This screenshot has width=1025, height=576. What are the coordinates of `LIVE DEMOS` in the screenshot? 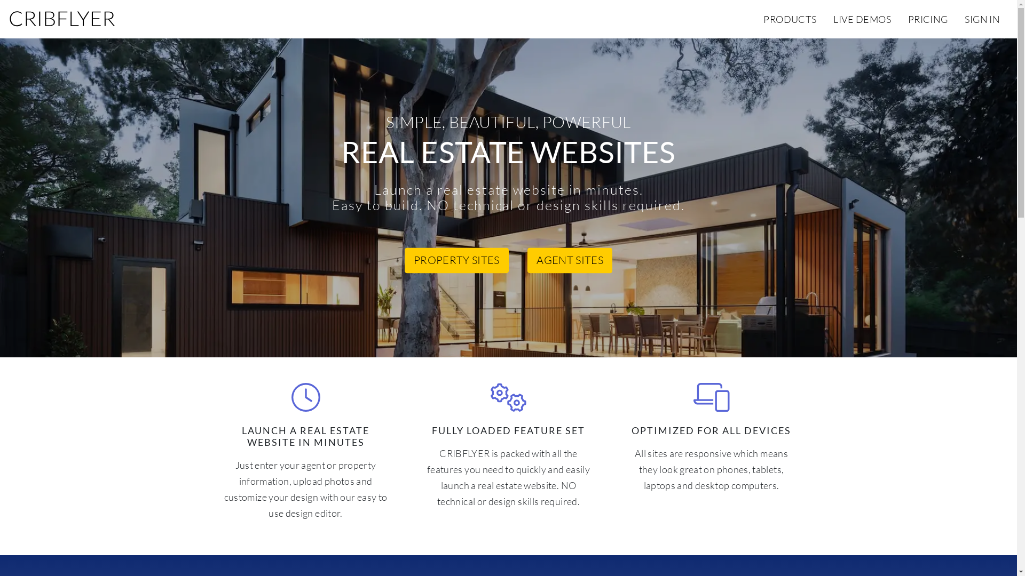 It's located at (862, 19).